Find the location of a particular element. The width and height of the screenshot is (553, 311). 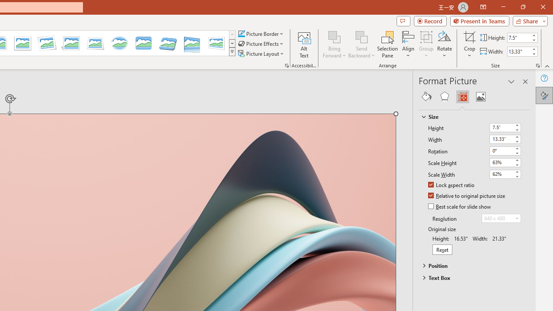

Send Backward is located at coordinates (361, 44).